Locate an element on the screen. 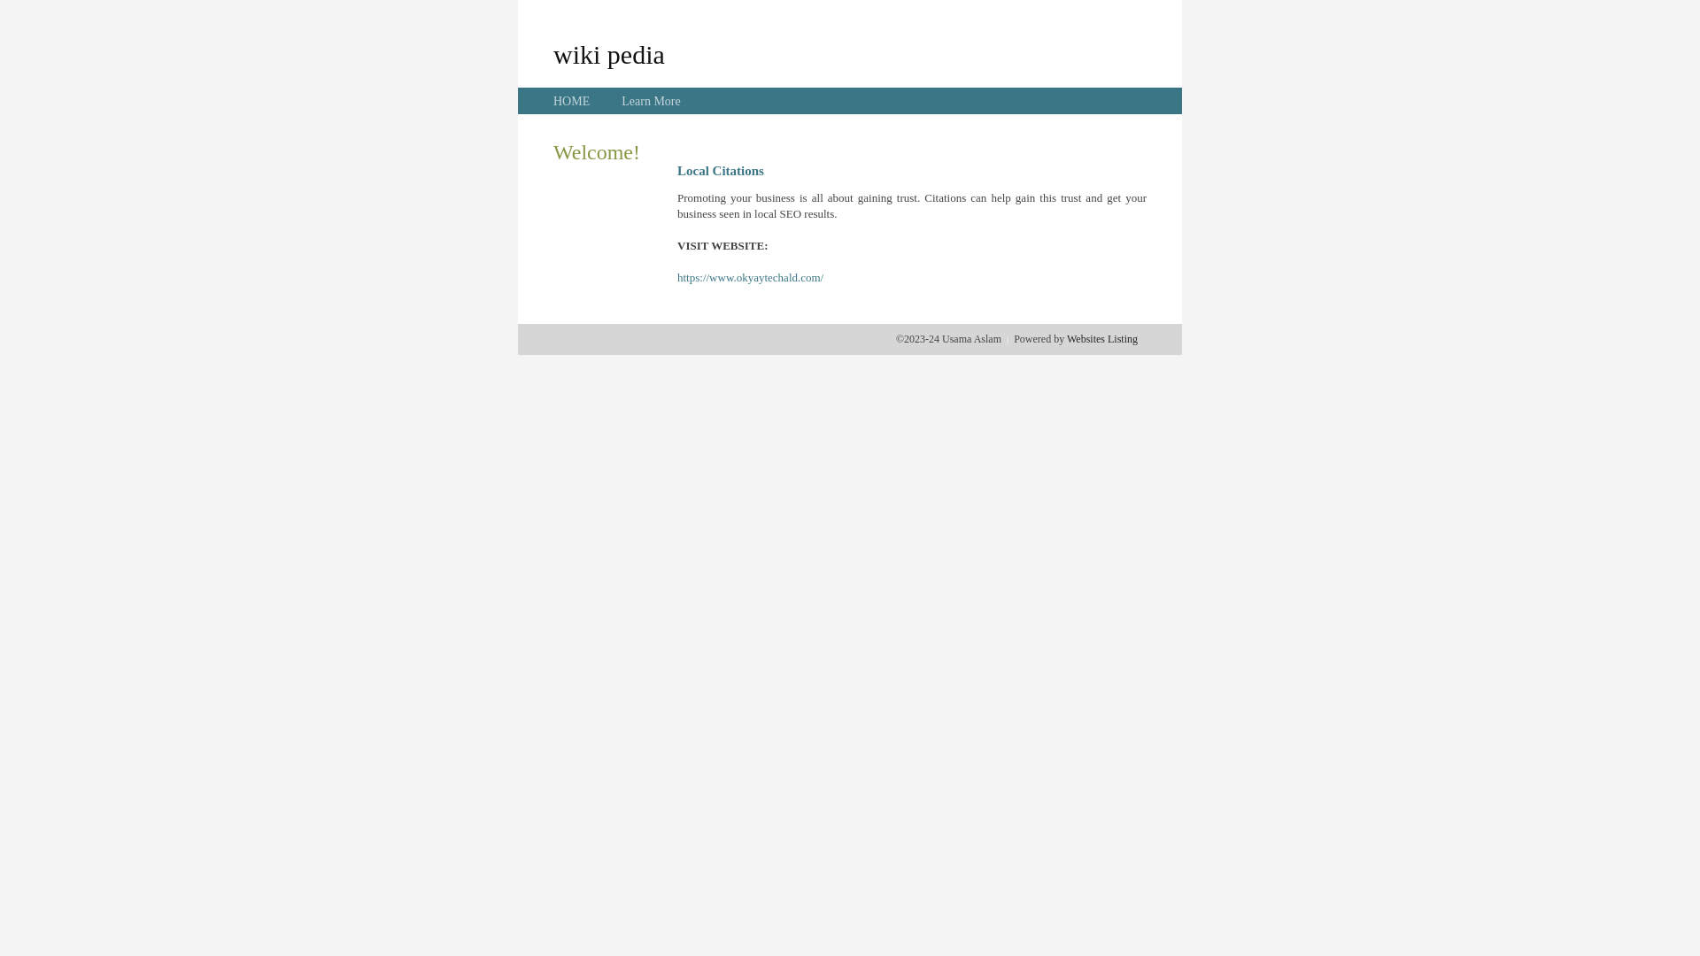 The image size is (1700, 956). Websites Listing is located at coordinates (1102, 339).